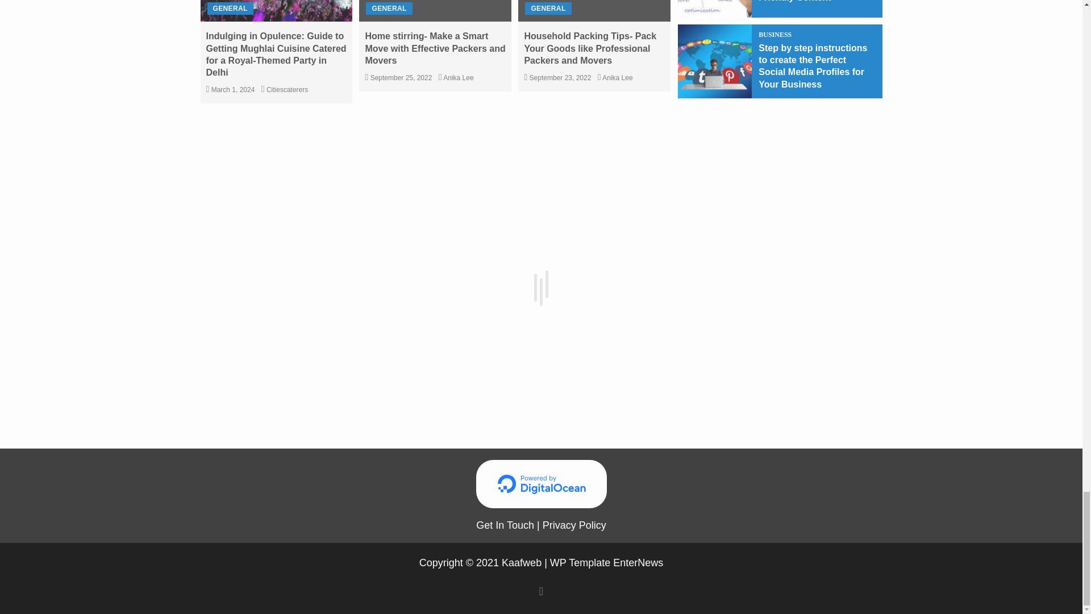 The width and height of the screenshot is (1091, 614). What do you see at coordinates (230, 8) in the screenshot?
I see `GENERAL` at bounding box center [230, 8].